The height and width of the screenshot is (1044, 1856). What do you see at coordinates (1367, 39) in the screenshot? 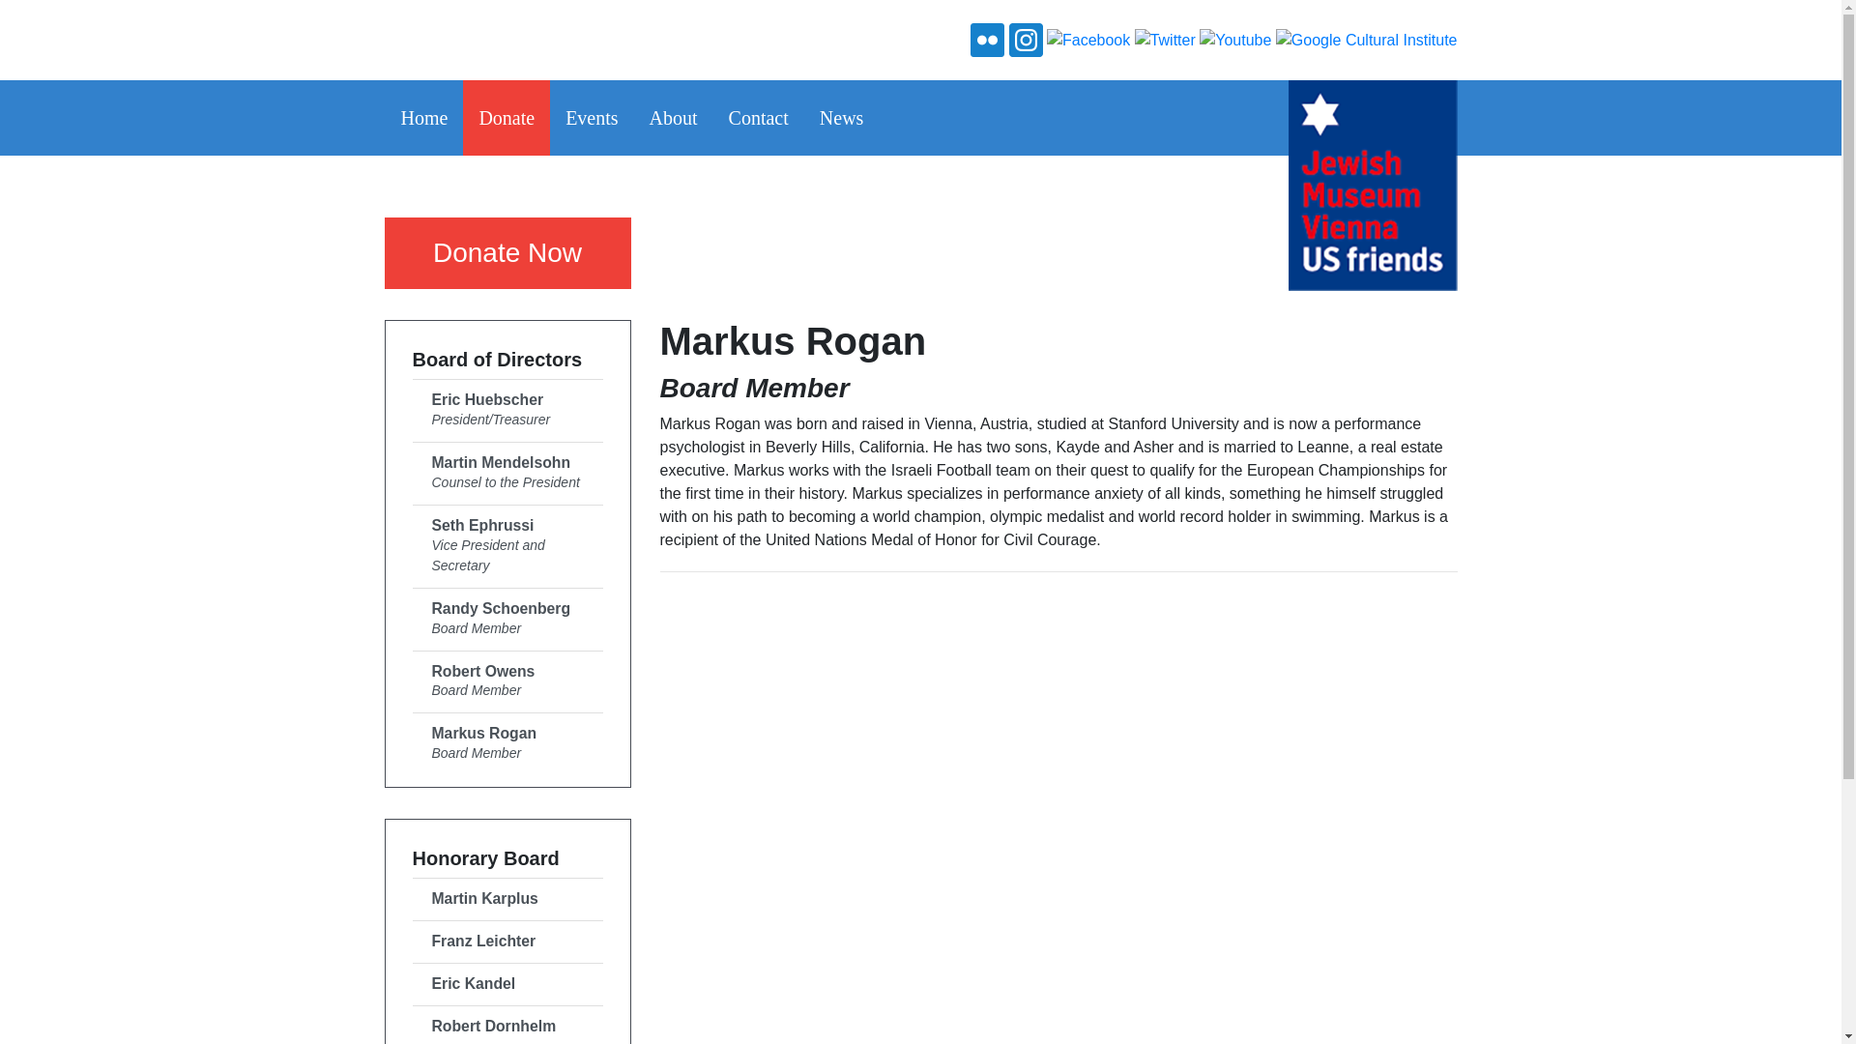
I see `Google Cultural Institute` at bounding box center [1367, 39].